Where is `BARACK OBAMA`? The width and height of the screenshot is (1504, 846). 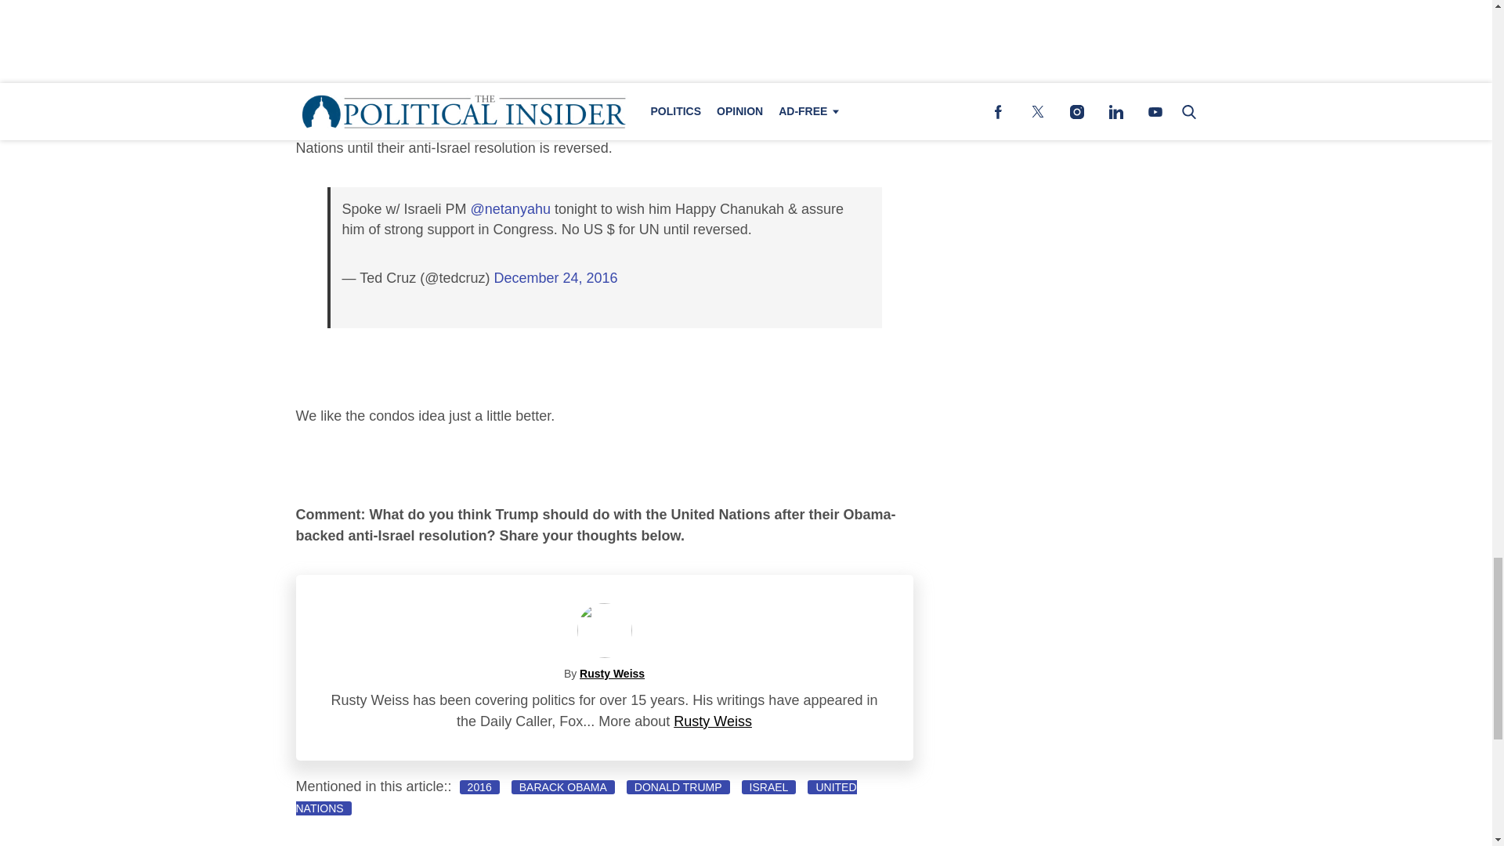
BARACK OBAMA is located at coordinates (562, 786).